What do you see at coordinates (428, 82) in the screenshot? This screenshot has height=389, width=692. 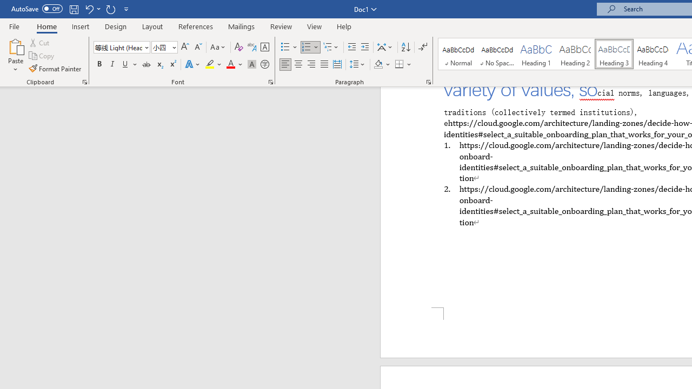 I see `Paragraph...` at bounding box center [428, 82].